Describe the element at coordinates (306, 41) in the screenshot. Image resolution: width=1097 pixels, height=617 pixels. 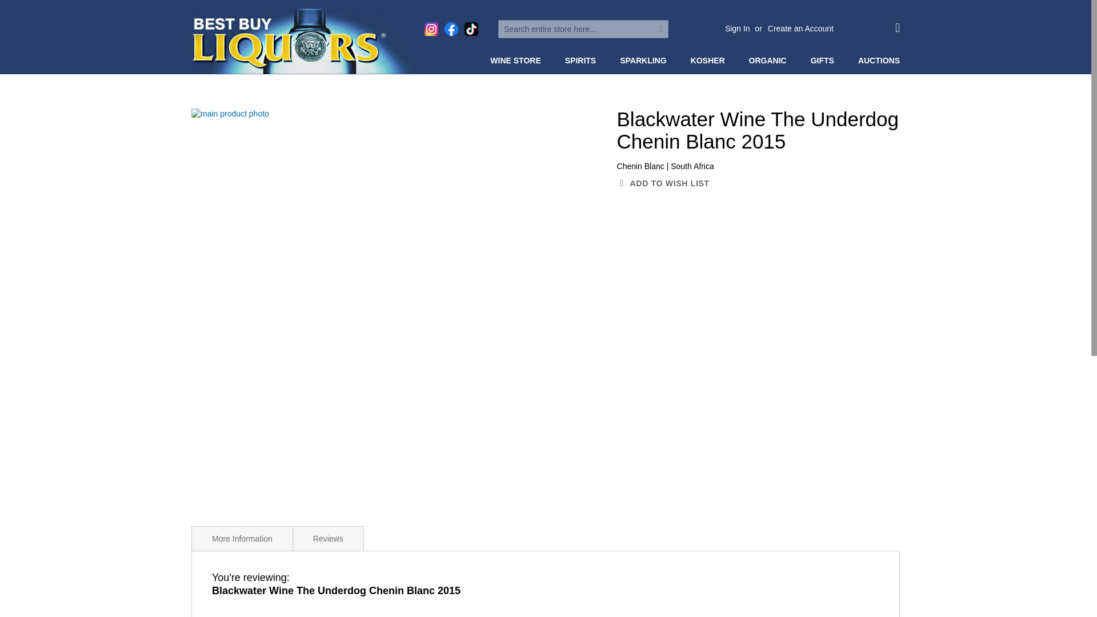
I see `Best Buy Liquors` at that location.